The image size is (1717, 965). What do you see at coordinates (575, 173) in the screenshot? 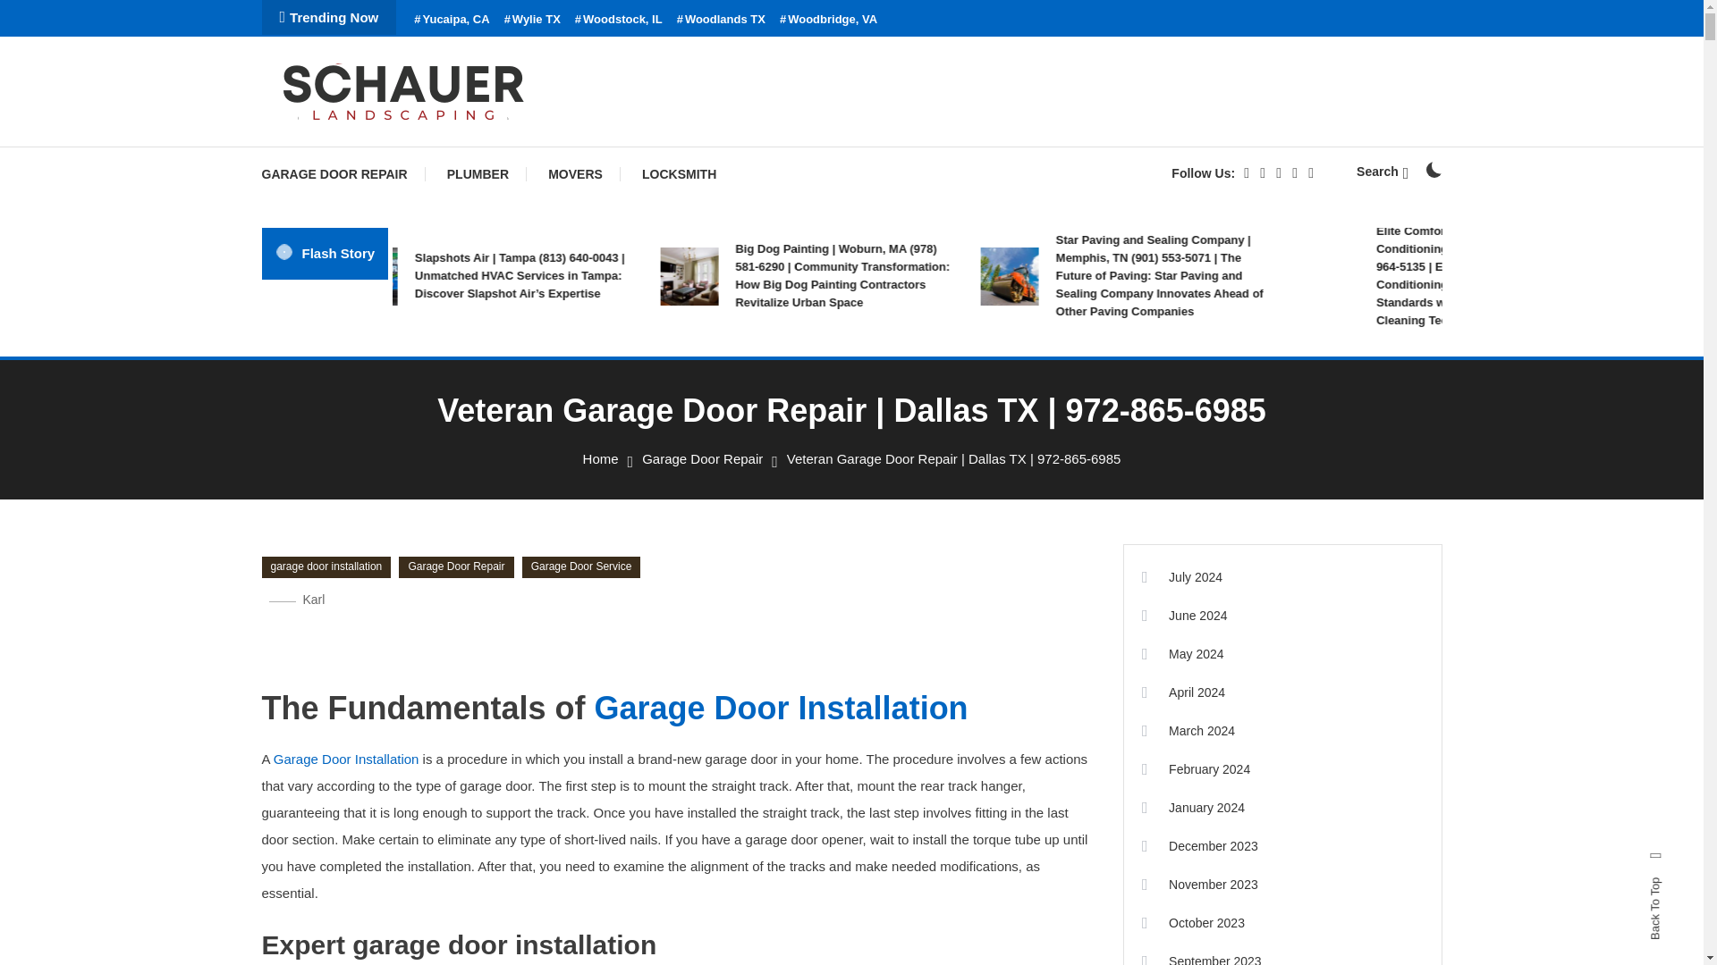
I see `MOVERS` at bounding box center [575, 173].